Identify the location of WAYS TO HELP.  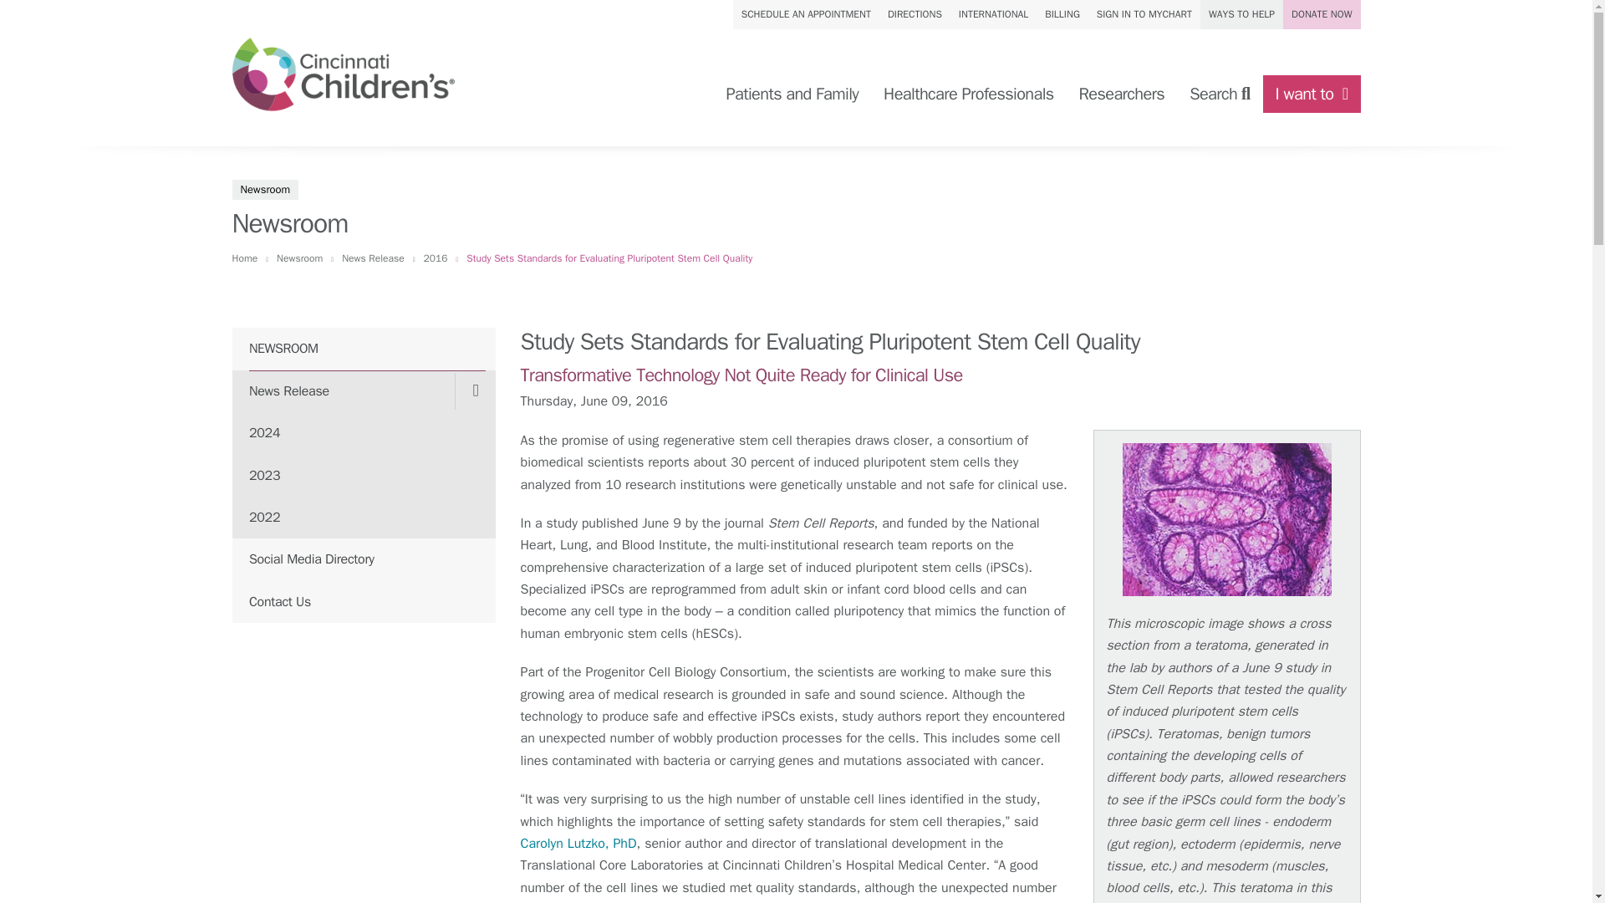
(1241, 14).